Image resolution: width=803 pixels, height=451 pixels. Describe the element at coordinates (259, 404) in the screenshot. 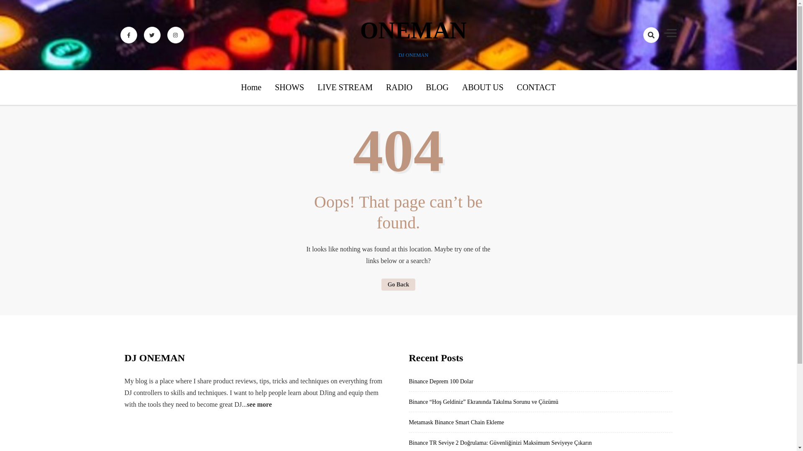

I see `see more` at that location.